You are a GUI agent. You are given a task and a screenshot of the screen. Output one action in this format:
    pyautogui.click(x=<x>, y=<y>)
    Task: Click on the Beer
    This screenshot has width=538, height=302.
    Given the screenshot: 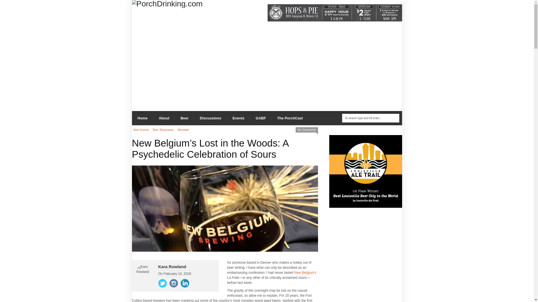 What is the action you would take?
    pyautogui.click(x=184, y=118)
    